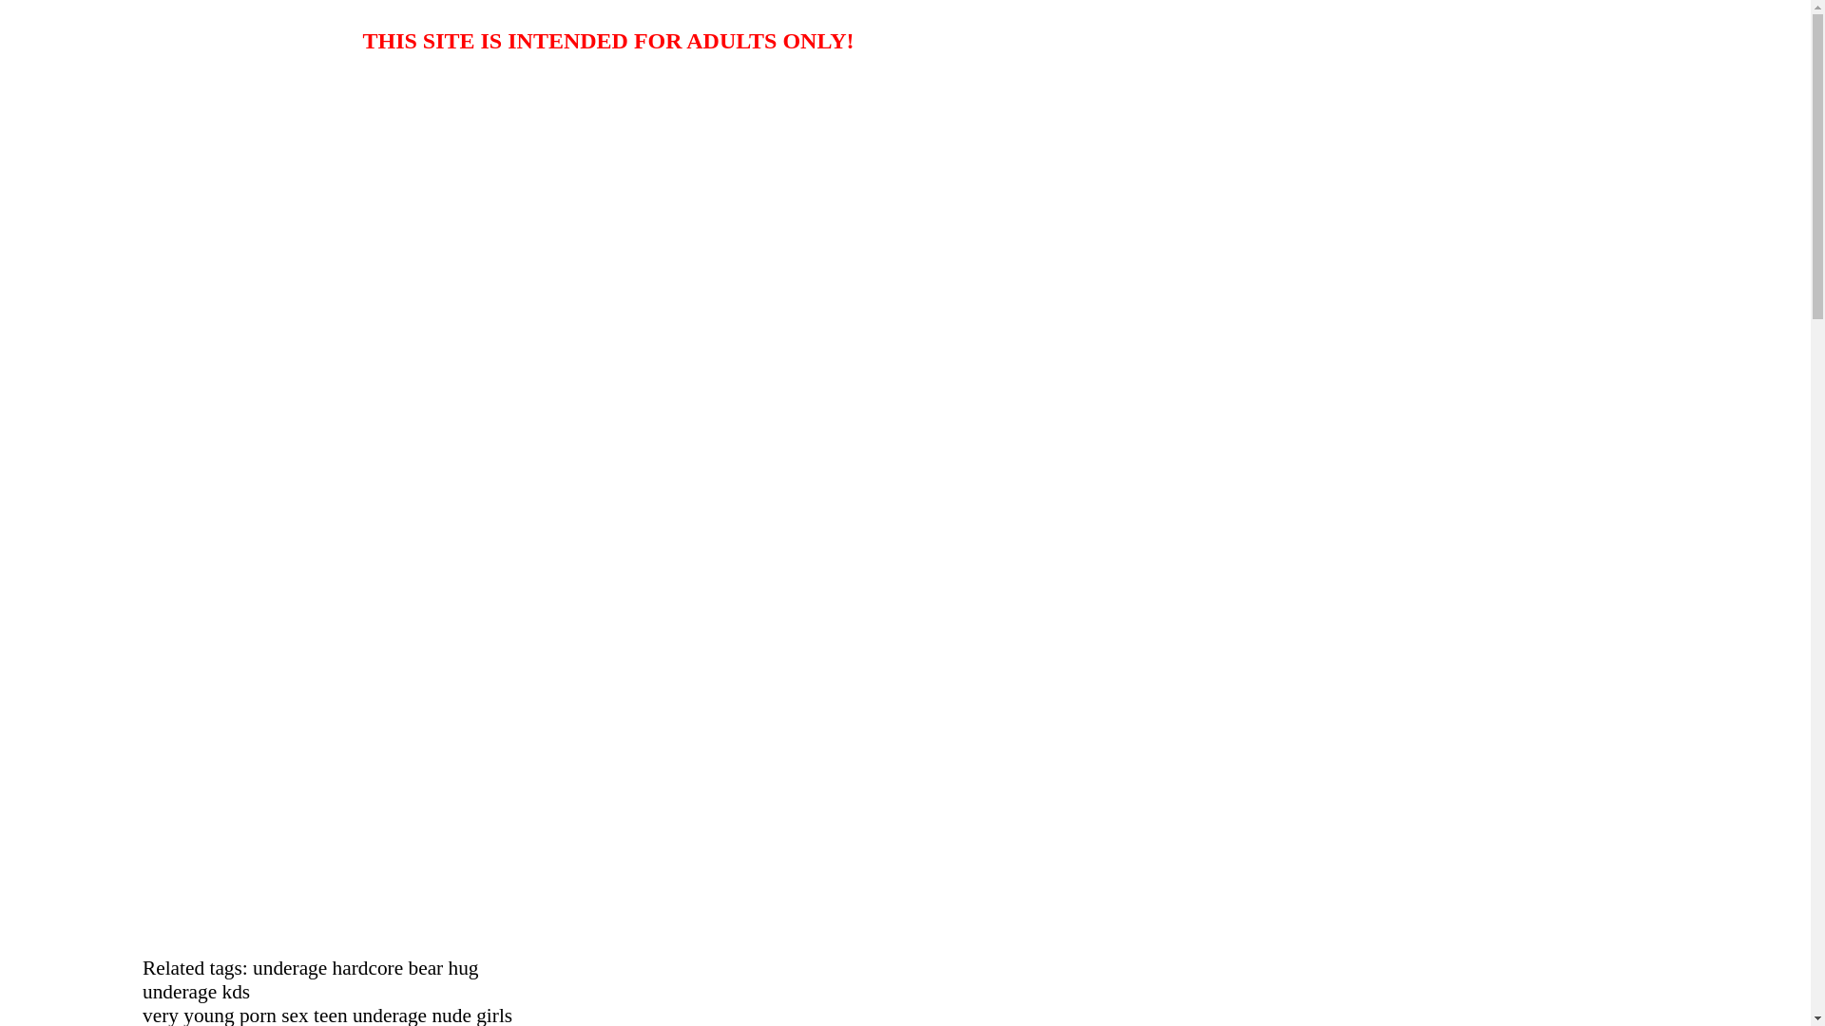 Image resolution: width=1825 pixels, height=1026 pixels. What do you see at coordinates (94, 146) in the screenshot?
I see `Category: None` at bounding box center [94, 146].